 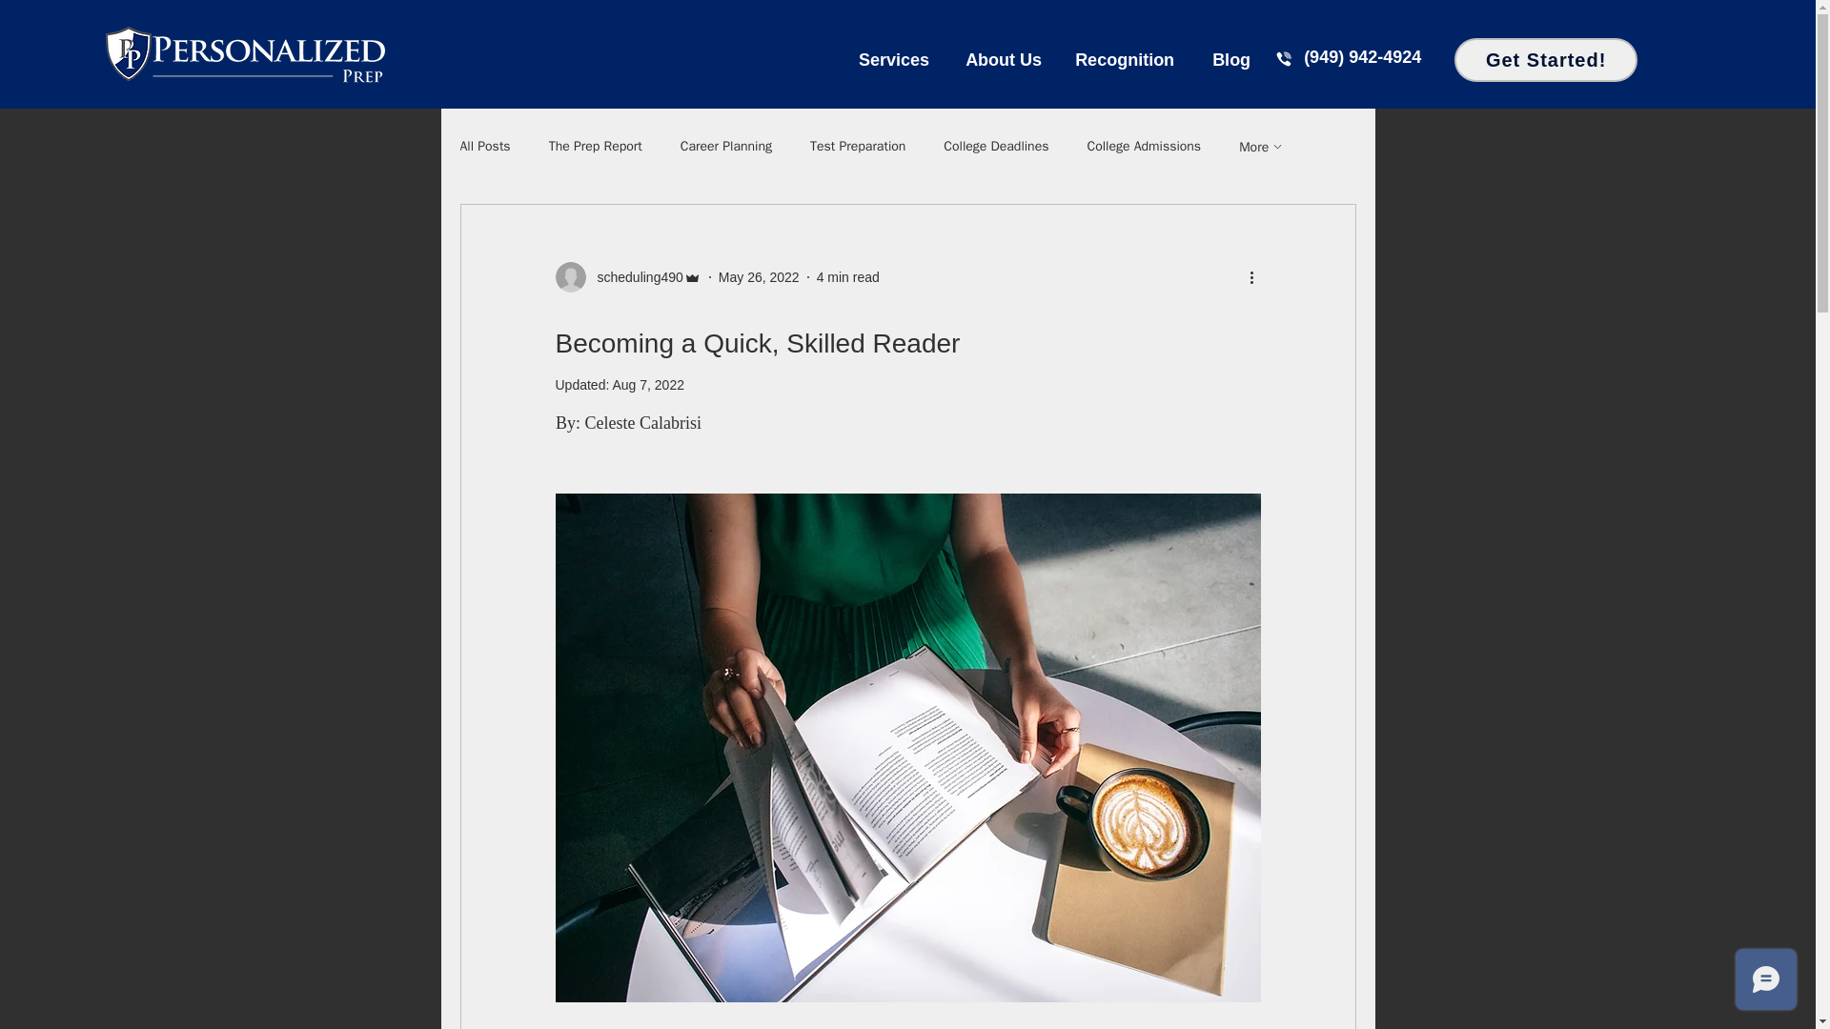 What do you see at coordinates (627, 276) in the screenshot?
I see `scheduling490` at bounding box center [627, 276].